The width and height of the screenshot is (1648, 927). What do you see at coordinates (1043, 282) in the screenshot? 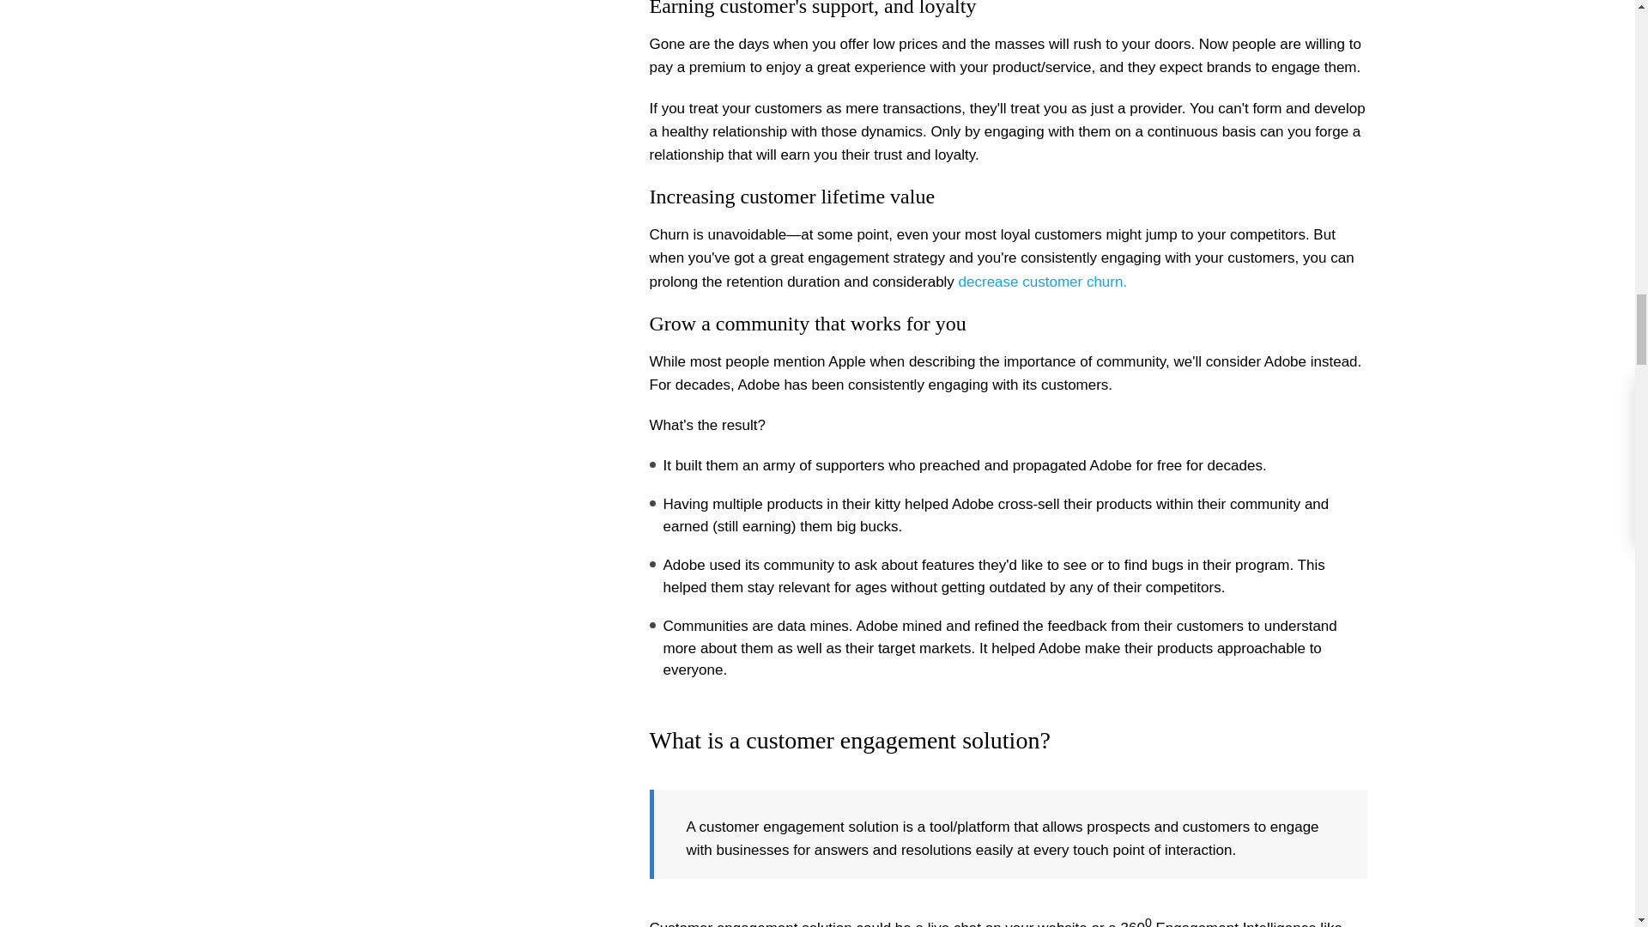
I see `decrease customer churn.` at bounding box center [1043, 282].